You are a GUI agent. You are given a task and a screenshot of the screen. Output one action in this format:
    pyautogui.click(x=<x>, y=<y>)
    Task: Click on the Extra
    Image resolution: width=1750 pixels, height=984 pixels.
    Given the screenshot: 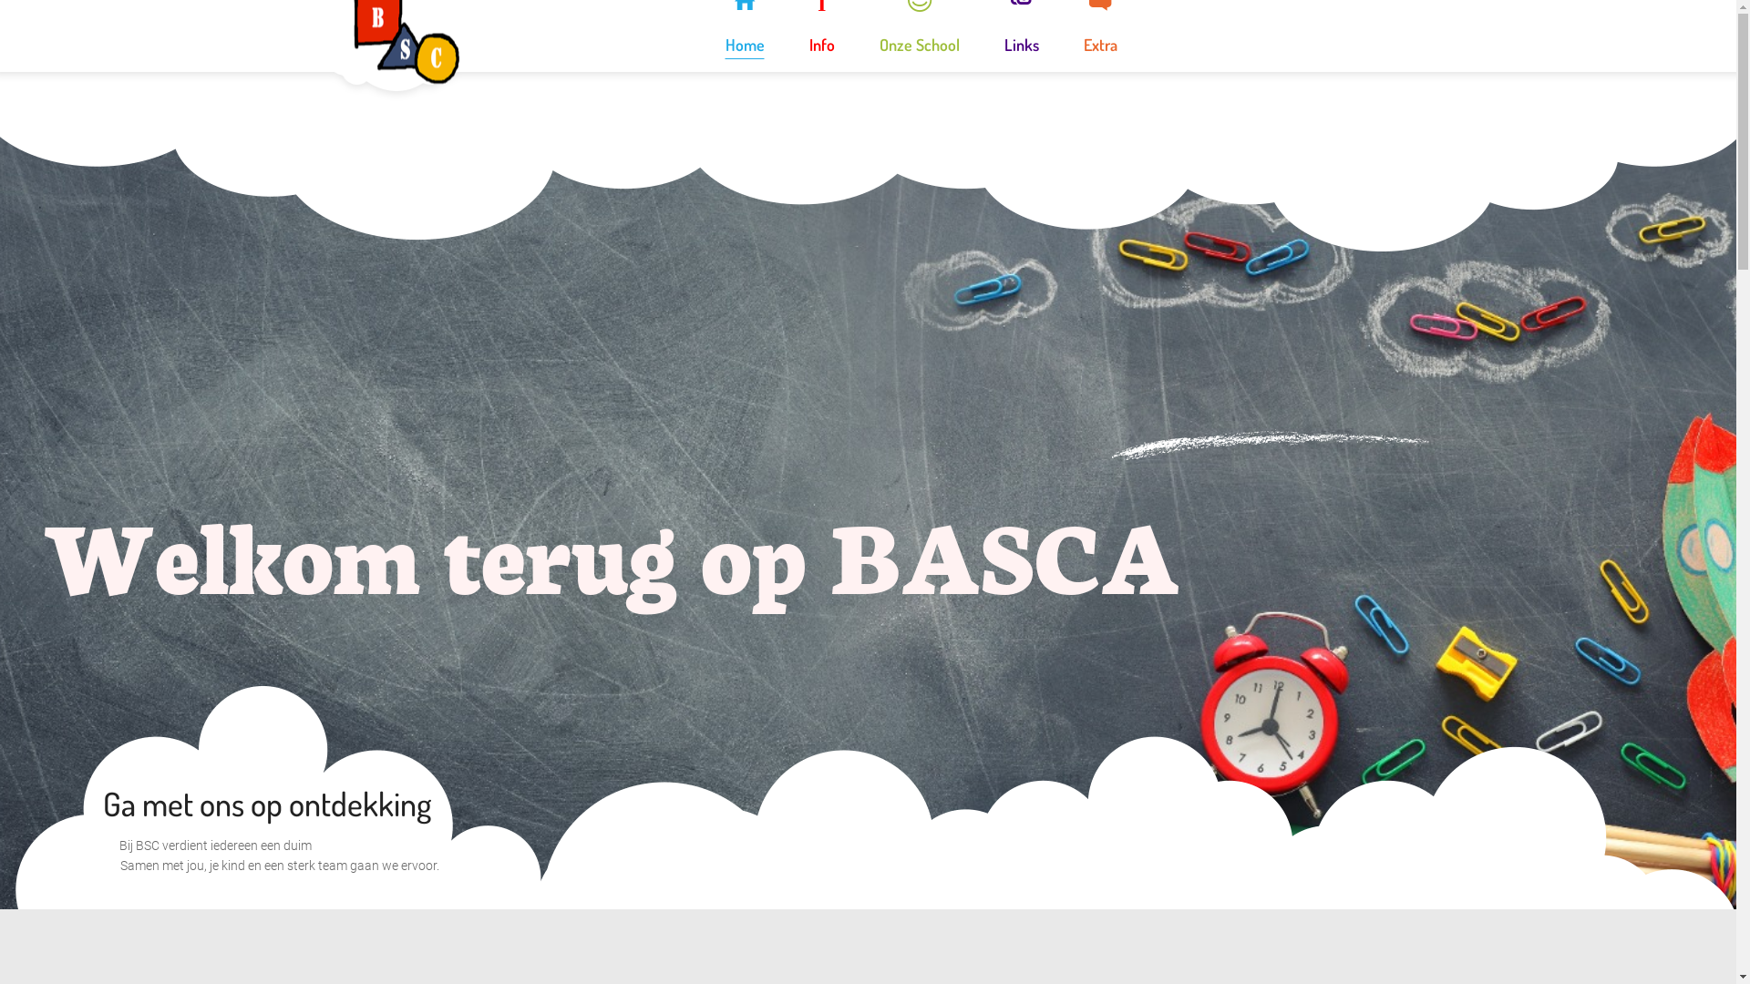 What is the action you would take?
    pyautogui.click(x=1101, y=36)
    